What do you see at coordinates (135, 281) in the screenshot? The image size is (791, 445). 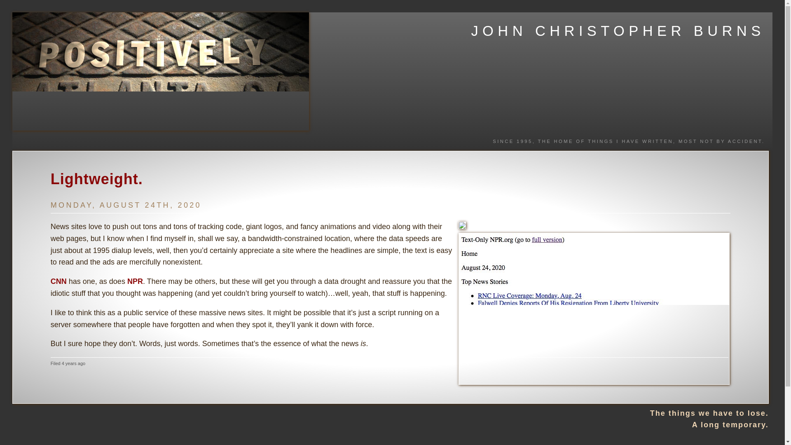 I see `NPR` at bounding box center [135, 281].